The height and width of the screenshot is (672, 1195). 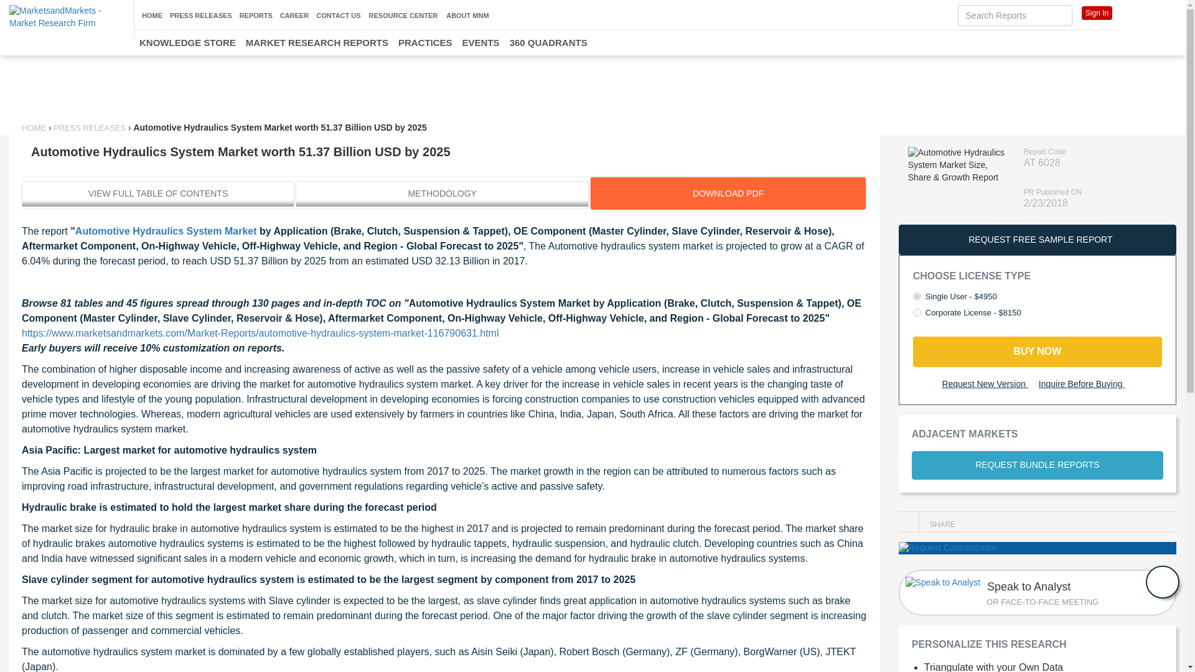 I want to click on share to facebook, so click(x=968, y=519).